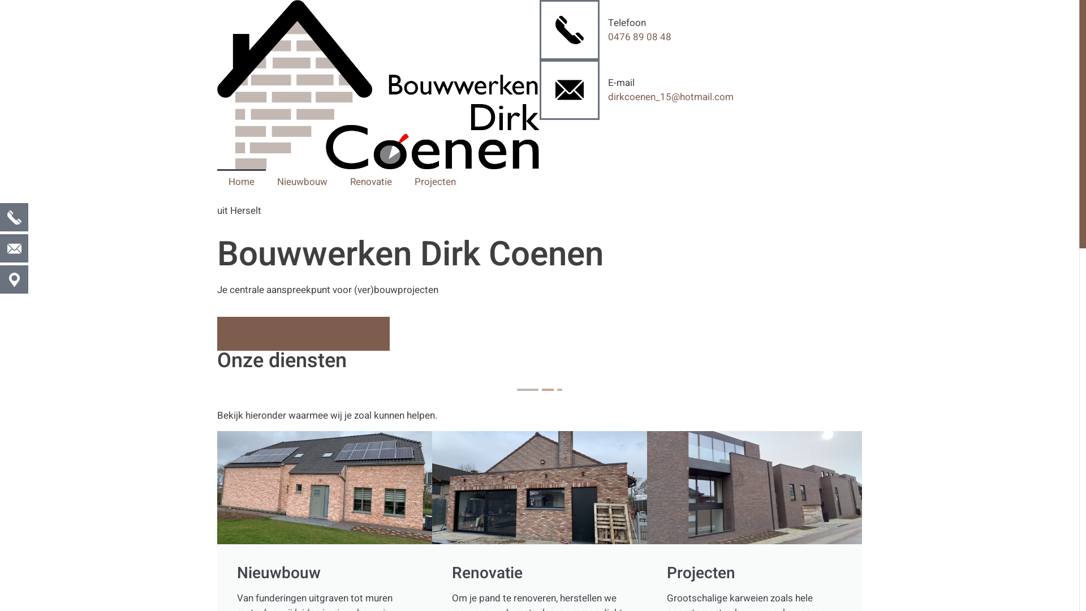  Describe the element at coordinates (303, 334) in the screenshot. I see `OFFERTE AANVRAGEN` at that location.